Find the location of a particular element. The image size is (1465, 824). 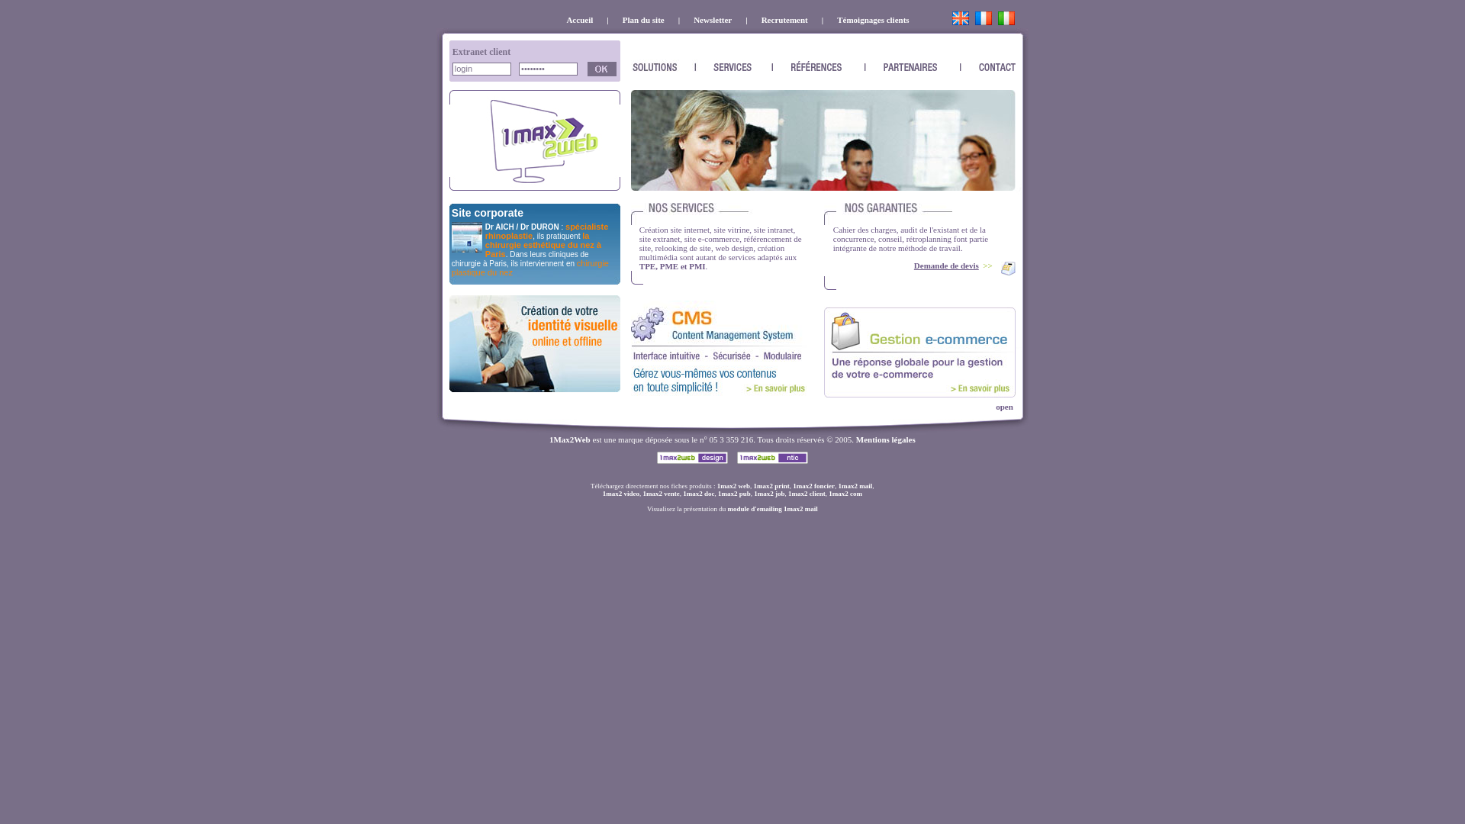

Demande de devis is located at coordinates (946, 266).